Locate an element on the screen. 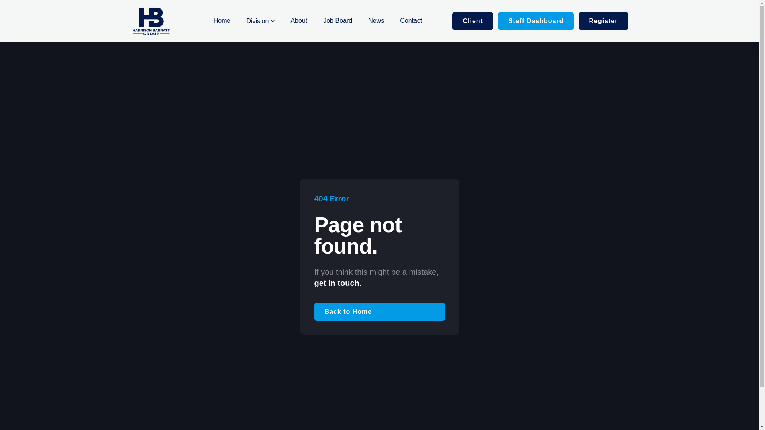 Image resolution: width=765 pixels, height=430 pixels. Job Board is located at coordinates (338, 21).